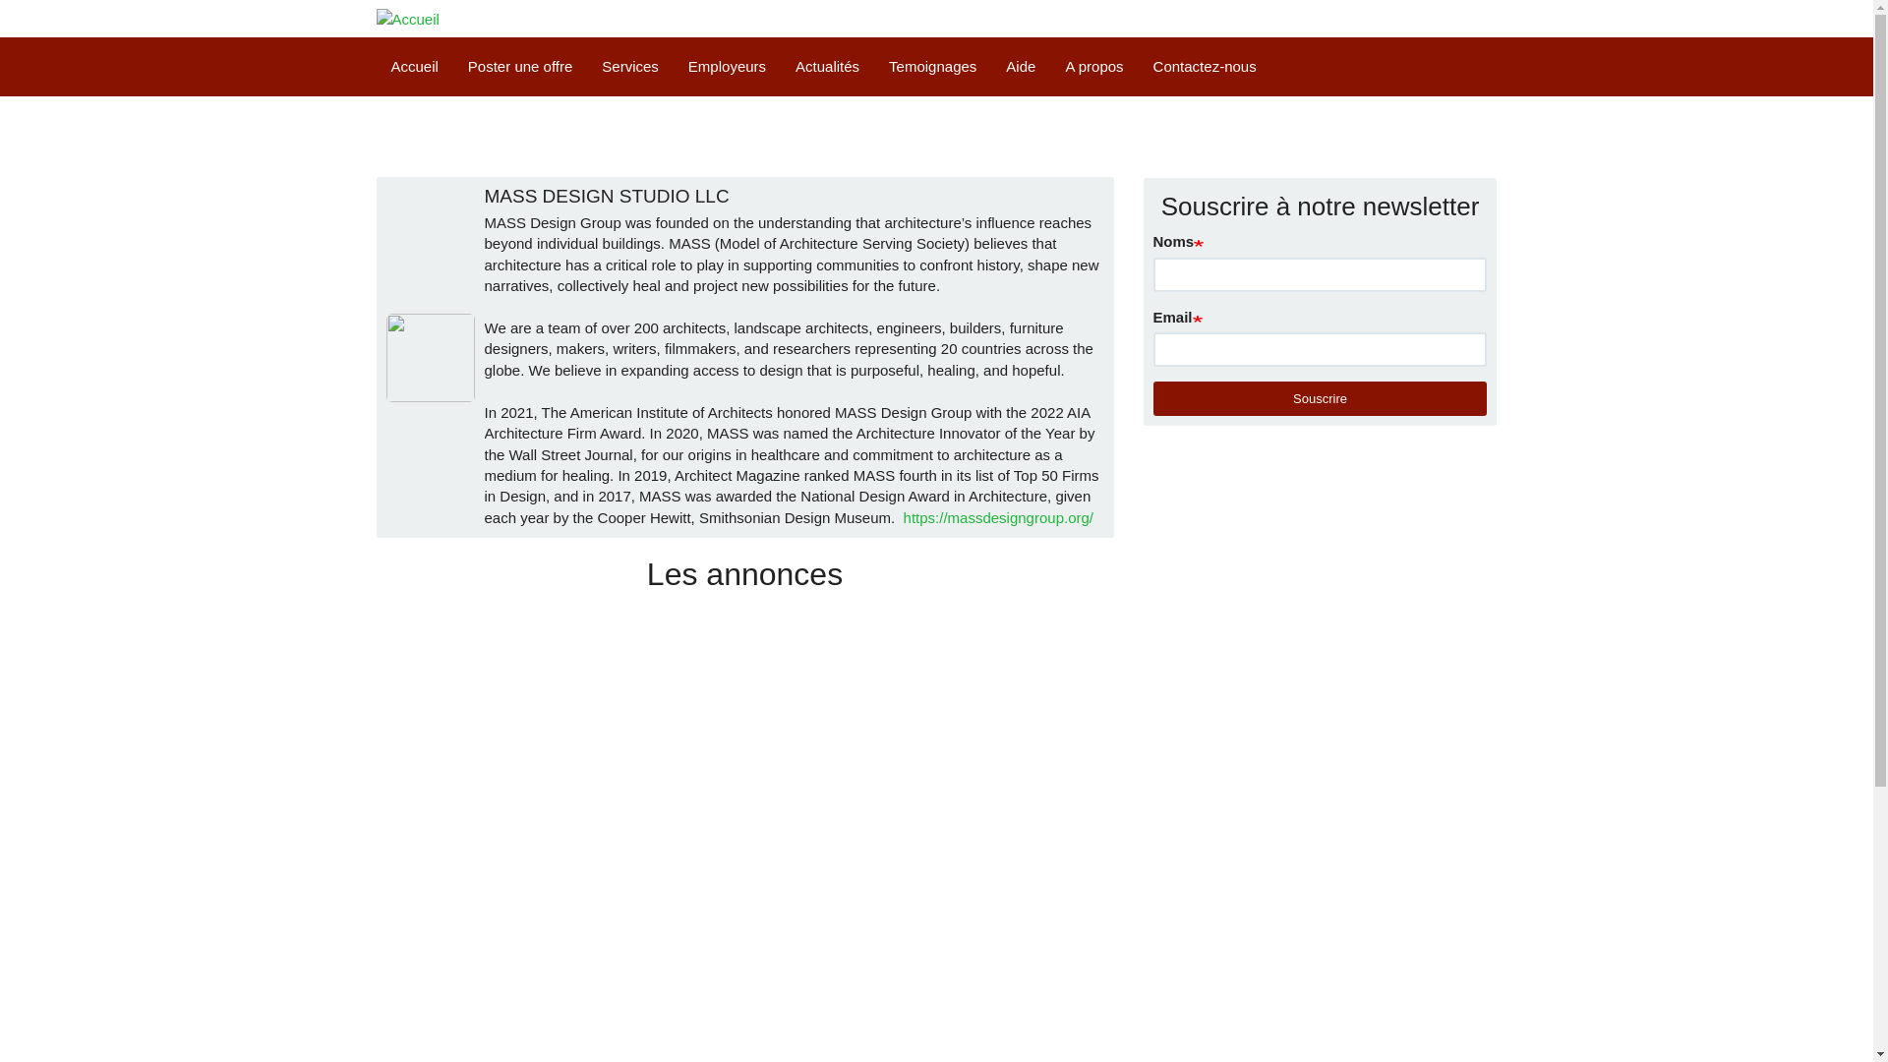 This screenshot has height=1062, width=1888. Describe the element at coordinates (519, 67) in the screenshot. I see `Poster une offre` at that location.